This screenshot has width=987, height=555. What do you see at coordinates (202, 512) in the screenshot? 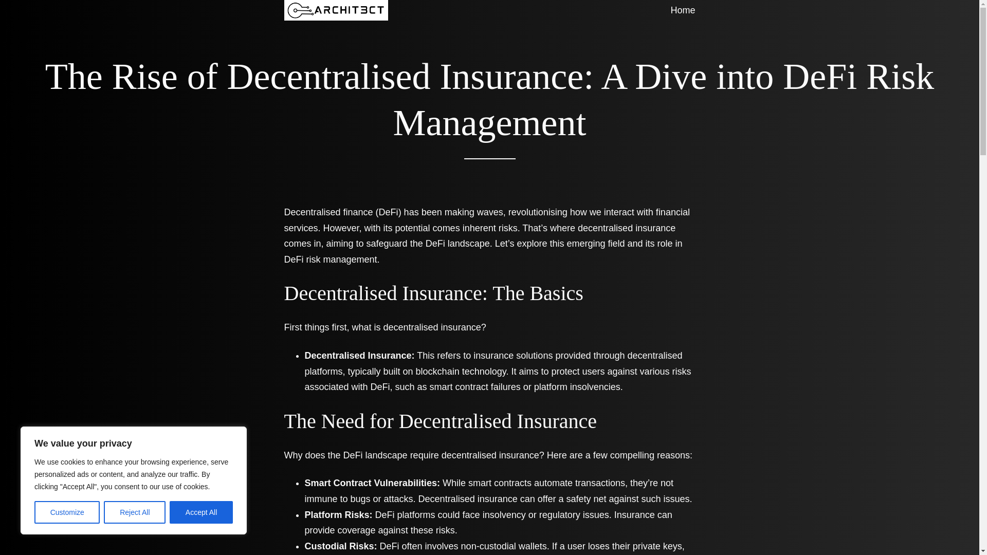
I see `Accept All` at bounding box center [202, 512].